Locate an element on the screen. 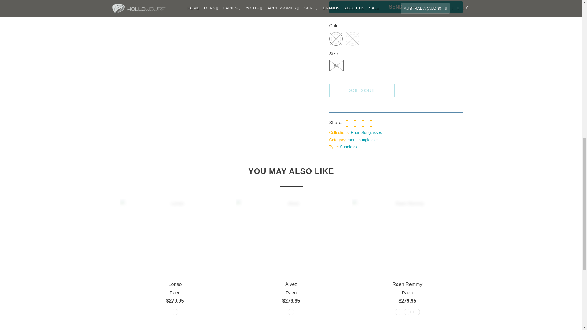  Raen Sunglasses is located at coordinates (366, 132).